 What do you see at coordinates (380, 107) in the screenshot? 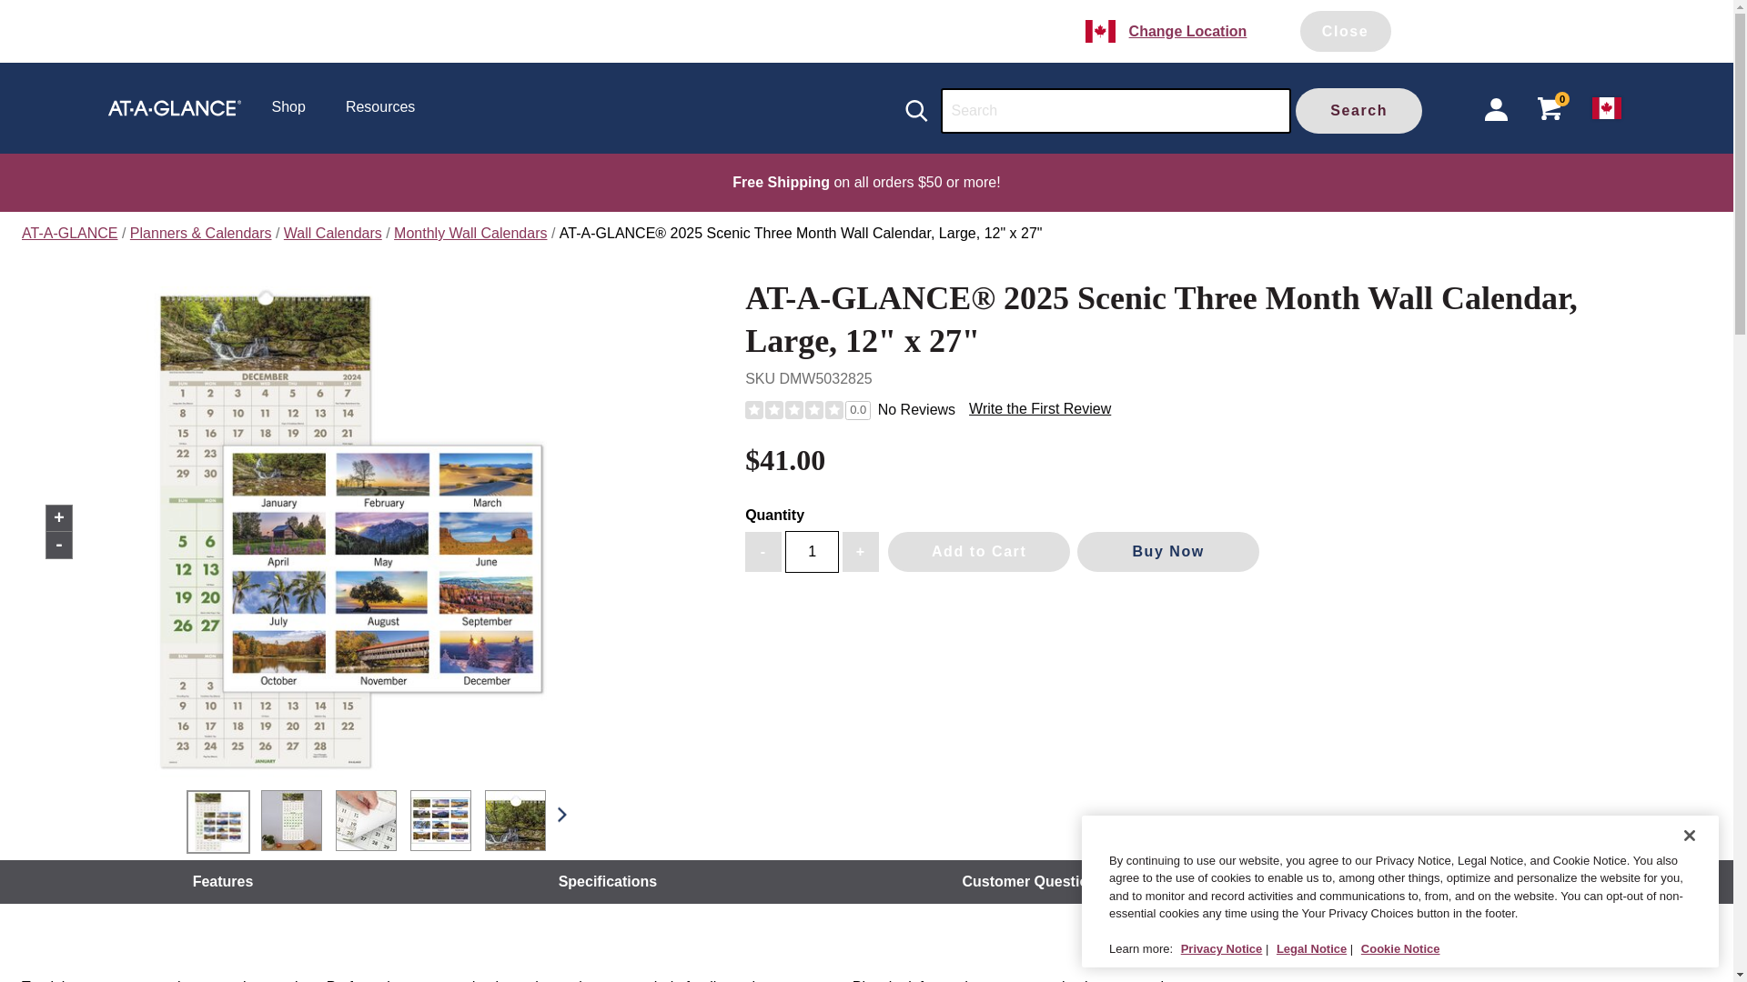
I see `Resources` at bounding box center [380, 107].